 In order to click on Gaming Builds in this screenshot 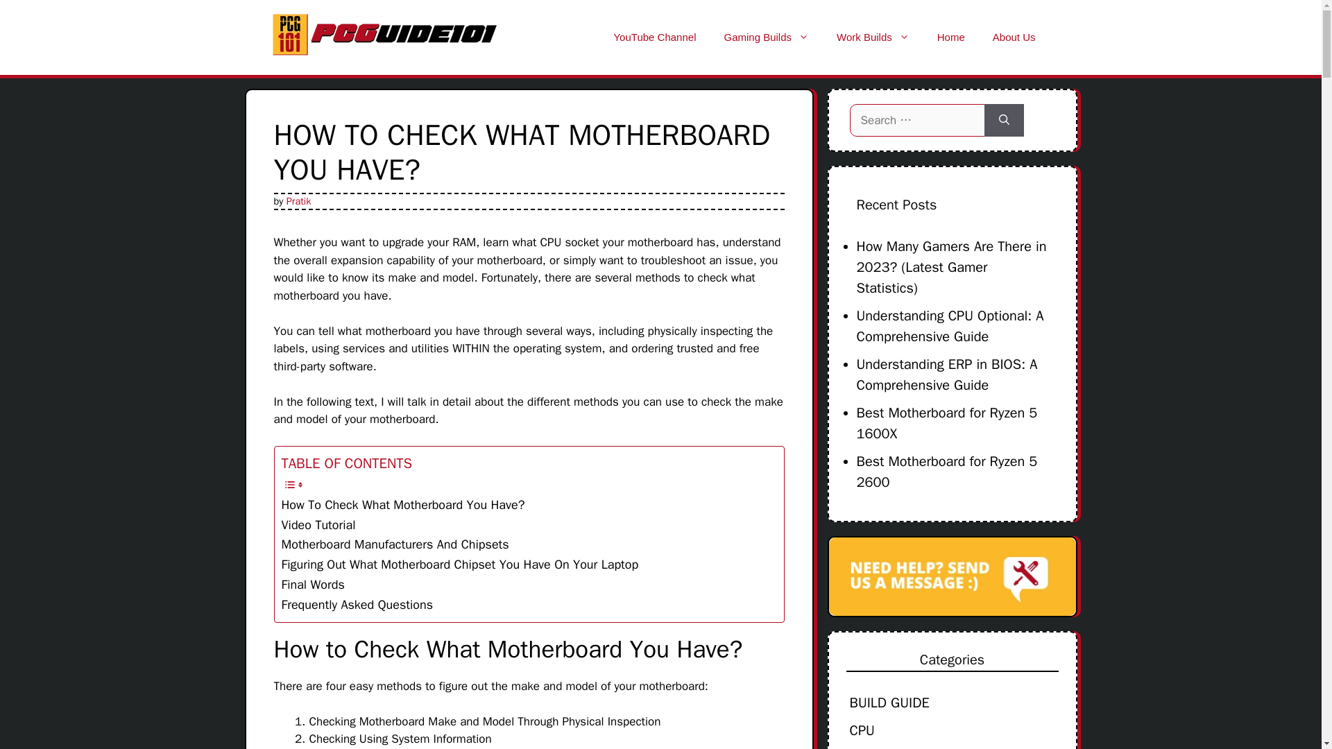, I will do `click(766, 37)`.